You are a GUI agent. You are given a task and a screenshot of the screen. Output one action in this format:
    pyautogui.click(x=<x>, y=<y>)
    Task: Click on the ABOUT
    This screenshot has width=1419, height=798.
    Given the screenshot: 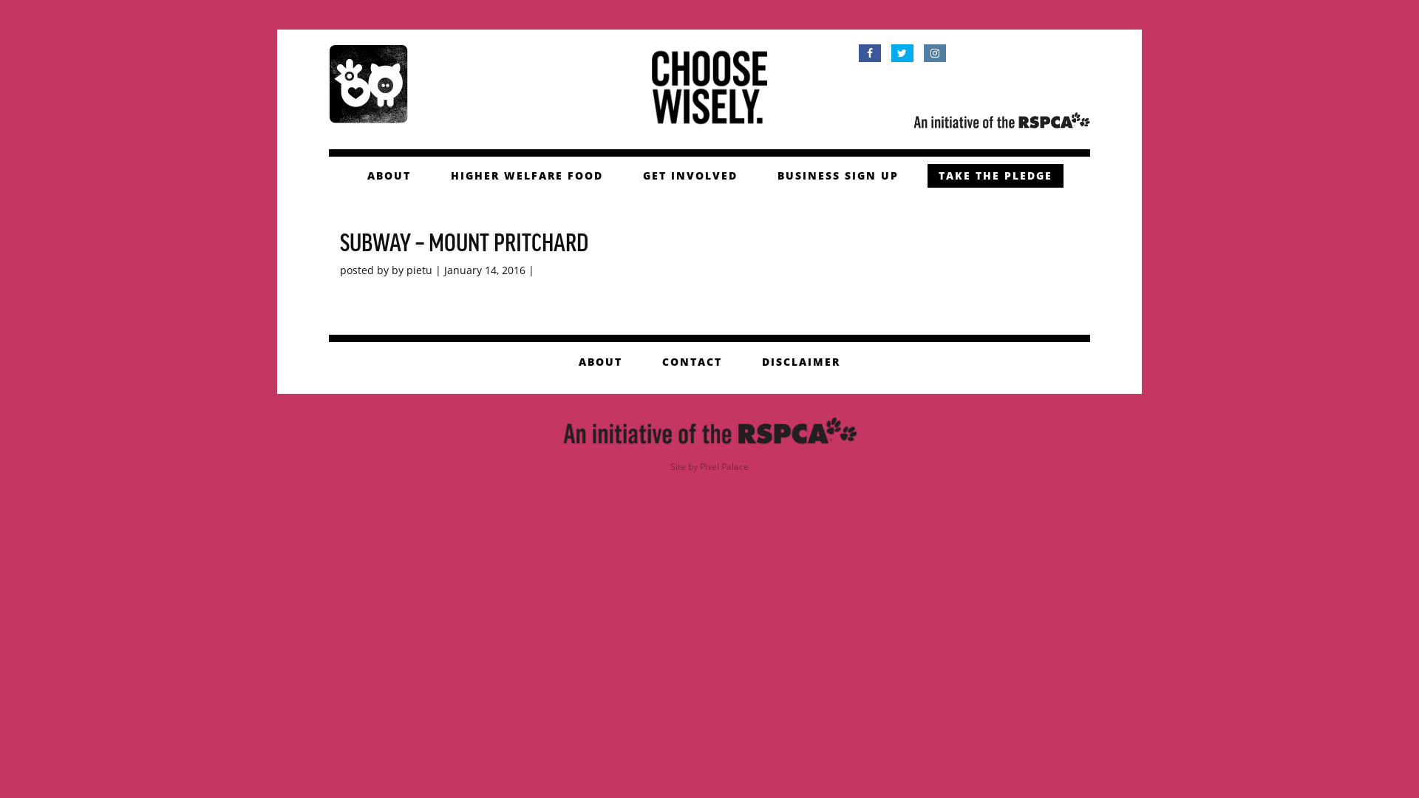 What is the action you would take?
    pyautogui.click(x=389, y=176)
    